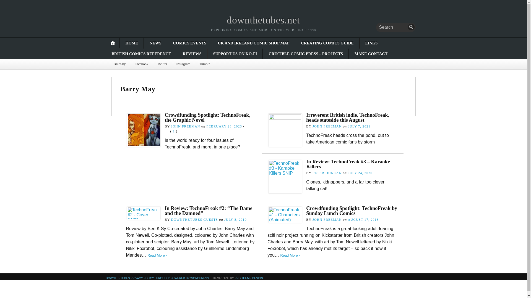 This screenshot has width=531, height=298. I want to click on Home, so click(263, 20).